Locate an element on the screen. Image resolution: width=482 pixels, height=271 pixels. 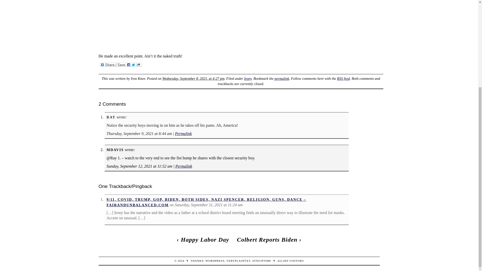
Permalink to Naked Mask Avenger! is located at coordinates (281, 78).